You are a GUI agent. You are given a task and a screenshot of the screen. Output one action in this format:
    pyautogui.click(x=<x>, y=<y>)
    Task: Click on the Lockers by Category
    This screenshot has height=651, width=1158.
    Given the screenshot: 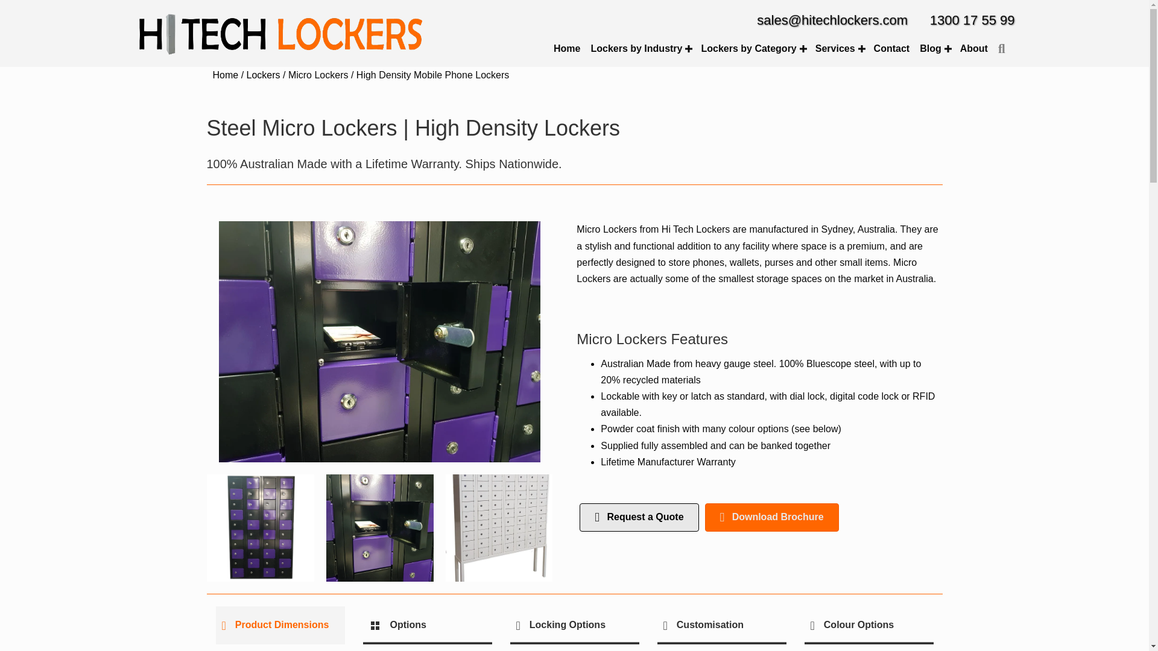 What is the action you would take?
    pyautogui.click(x=753, y=48)
    